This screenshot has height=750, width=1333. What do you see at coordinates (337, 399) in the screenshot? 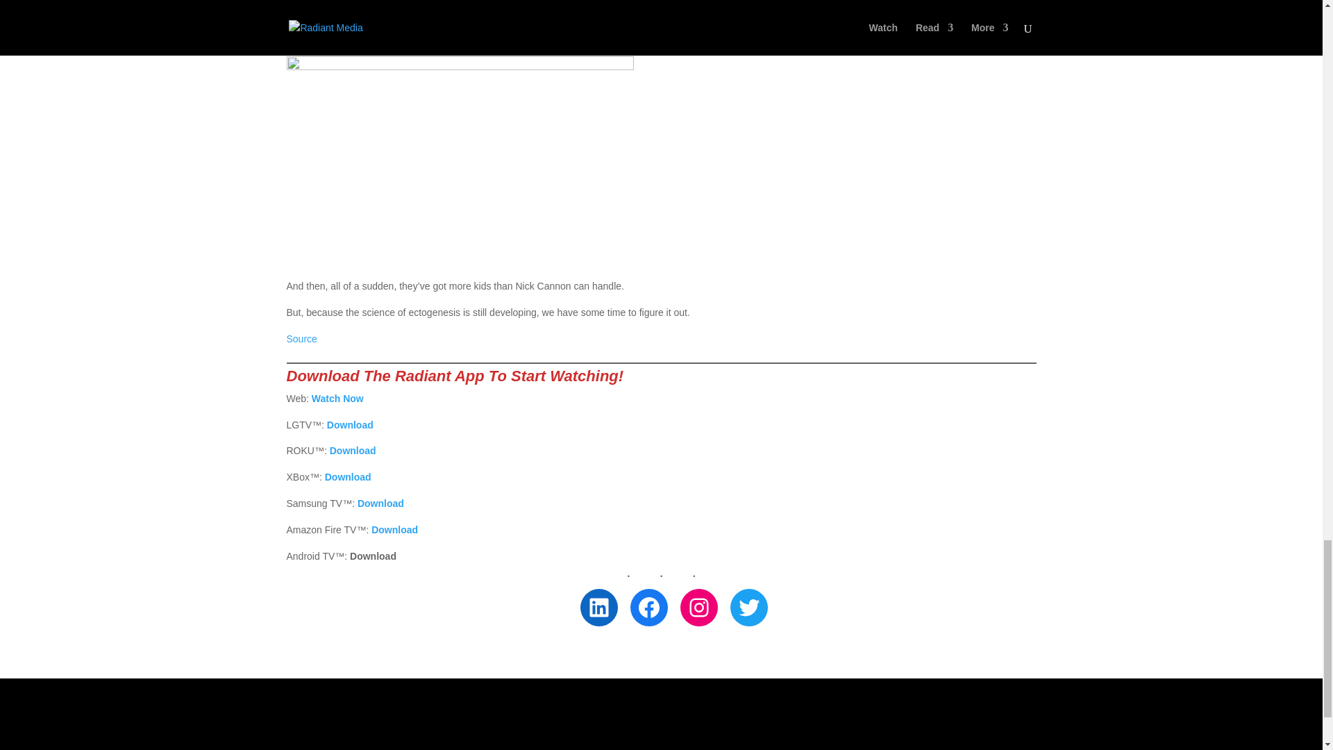
I see `Watch Now` at bounding box center [337, 399].